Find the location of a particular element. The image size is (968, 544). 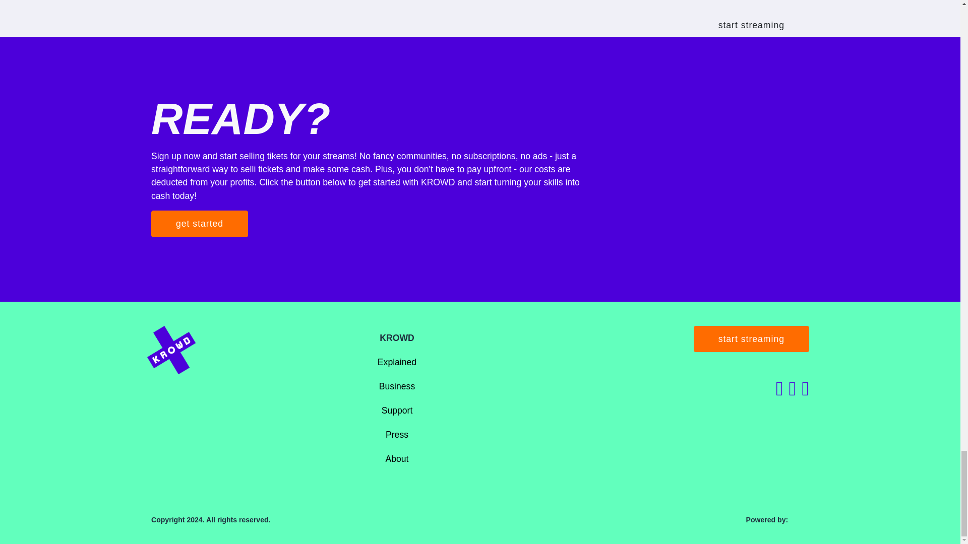

get started is located at coordinates (199, 223).